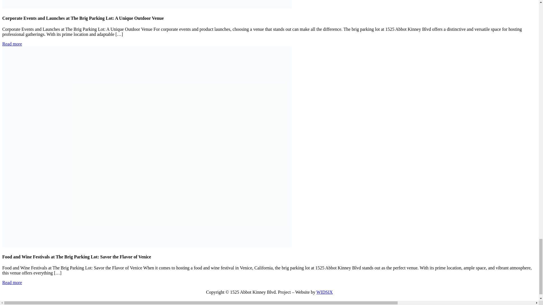  What do you see at coordinates (325, 292) in the screenshot?
I see `WIDSIX` at bounding box center [325, 292].